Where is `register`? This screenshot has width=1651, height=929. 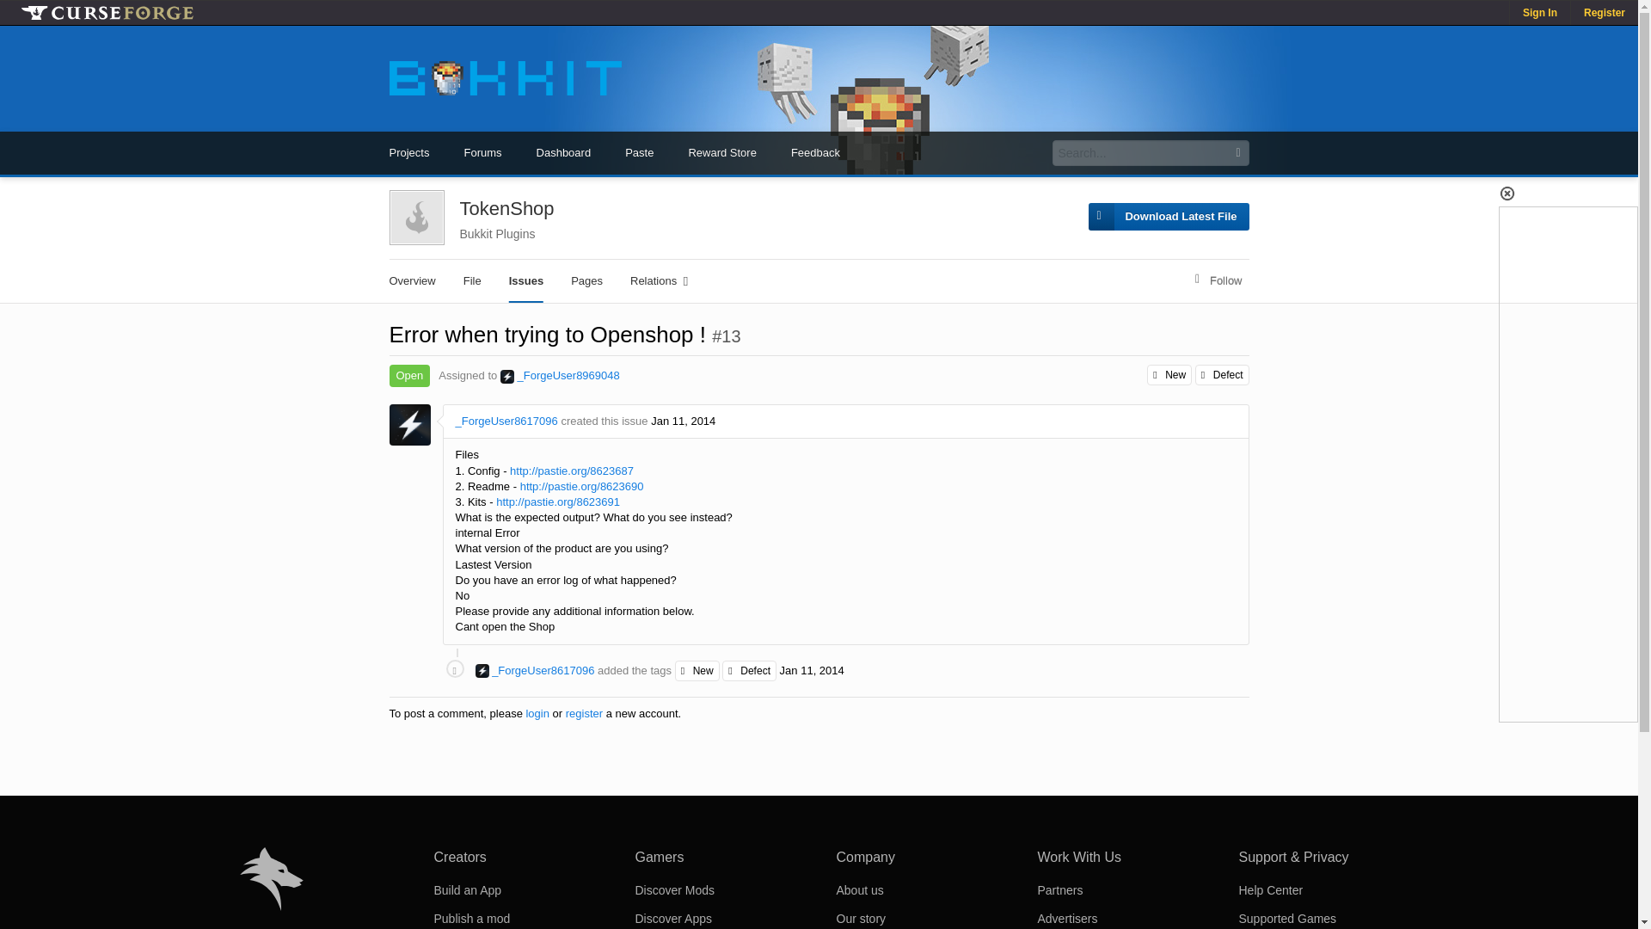 register is located at coordinates (584, 713).